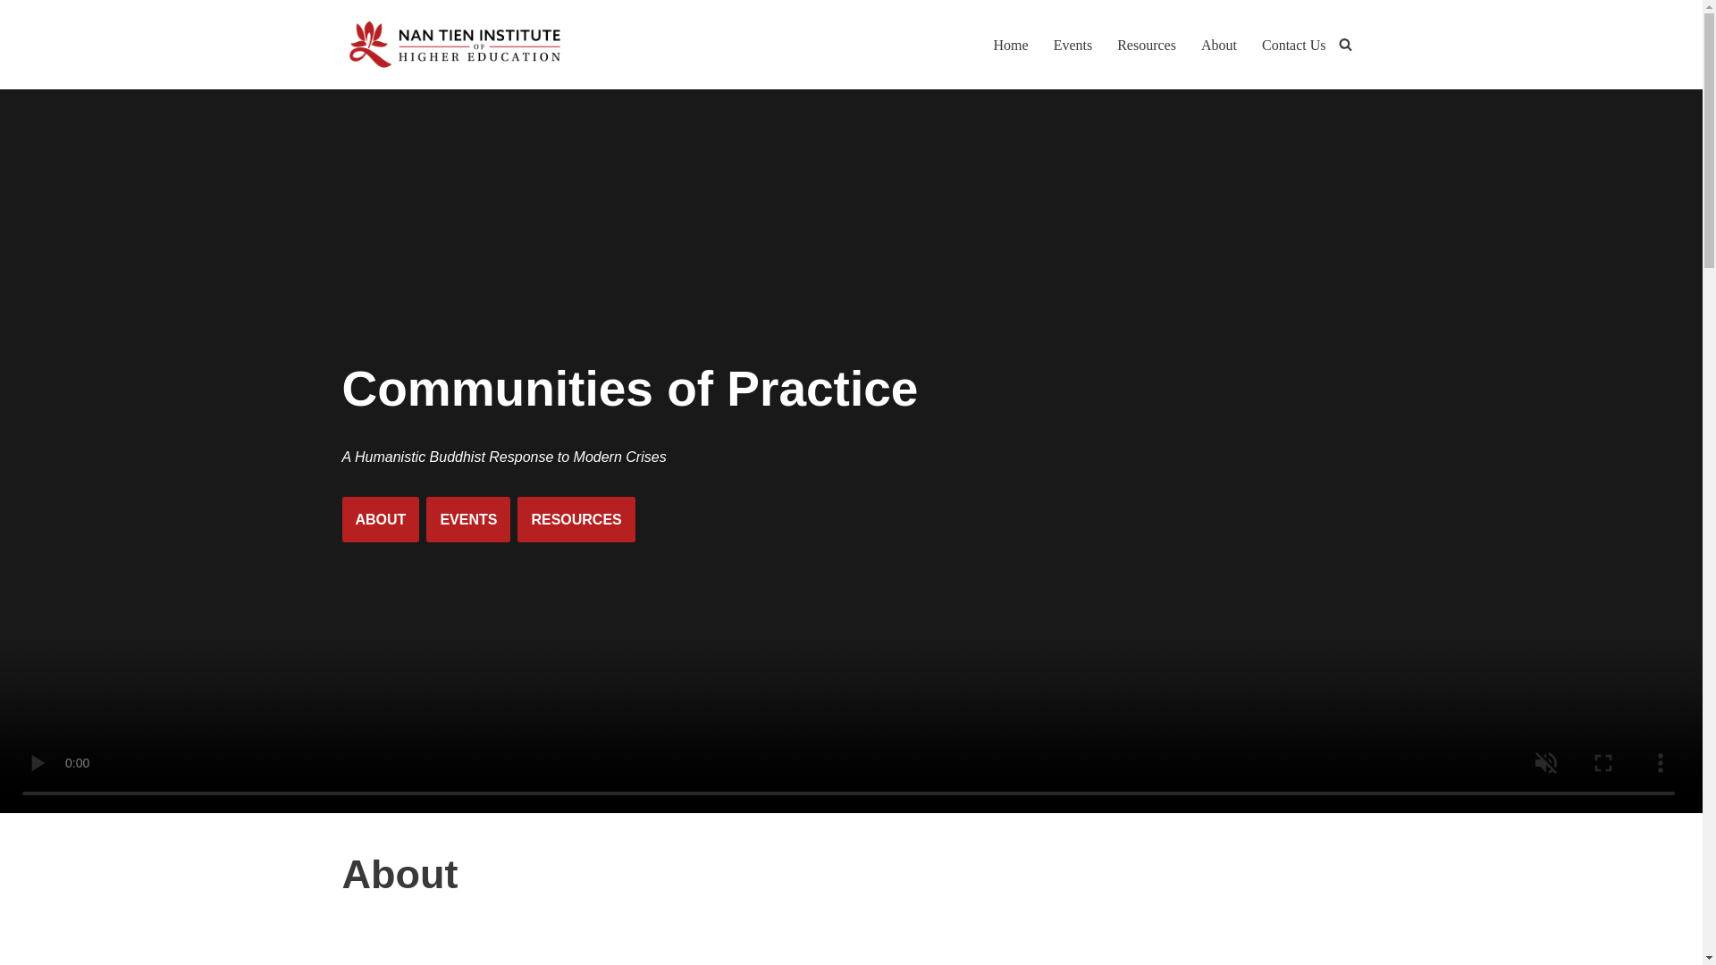 The height and width of the screenshot is (965, 1716). I want to click on Home, so click(1010, 45).